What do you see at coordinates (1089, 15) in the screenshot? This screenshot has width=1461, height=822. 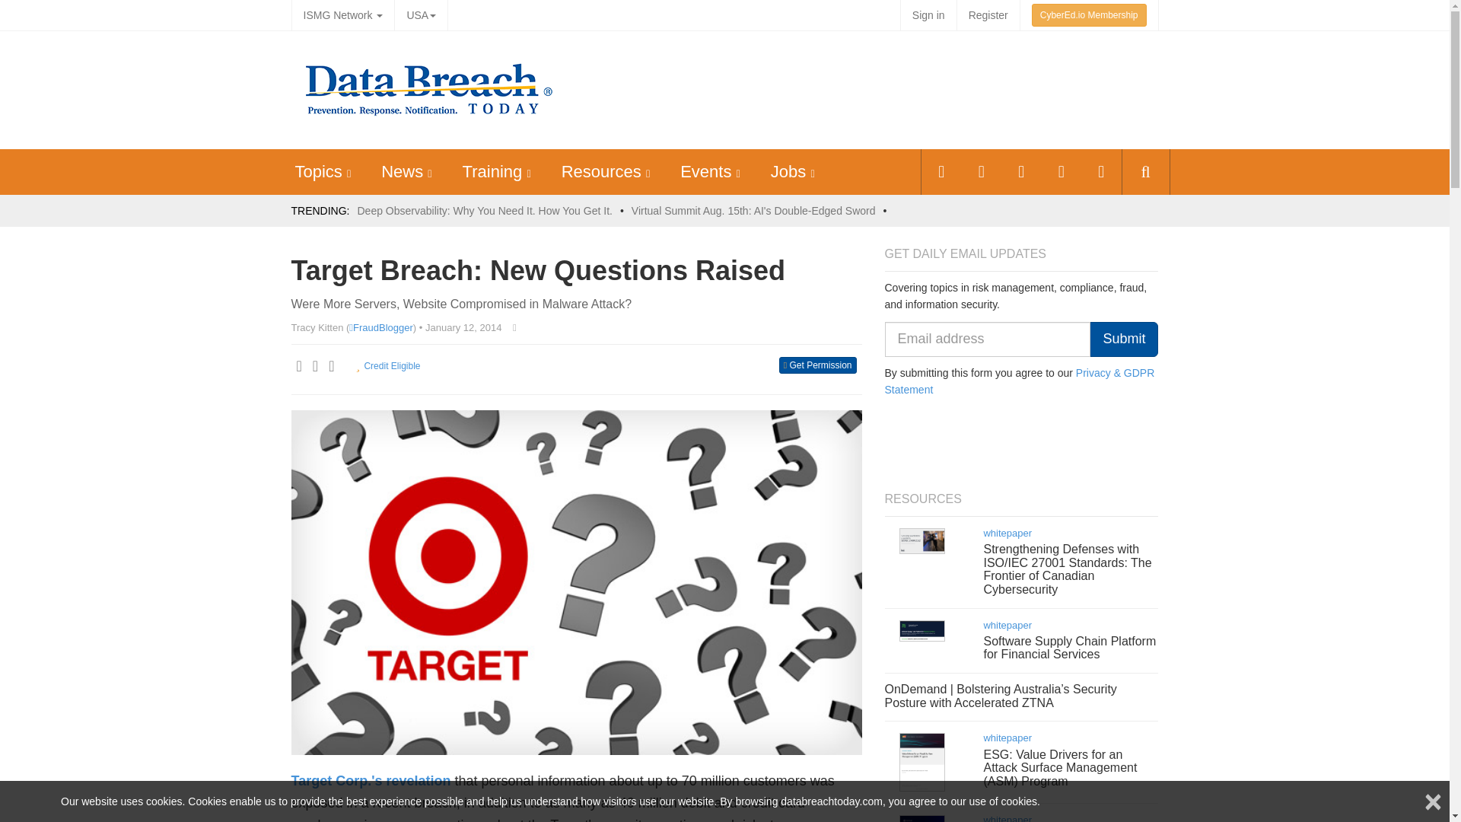 I see `CyberEd.io Membership` at bounding box center [1089, 15].